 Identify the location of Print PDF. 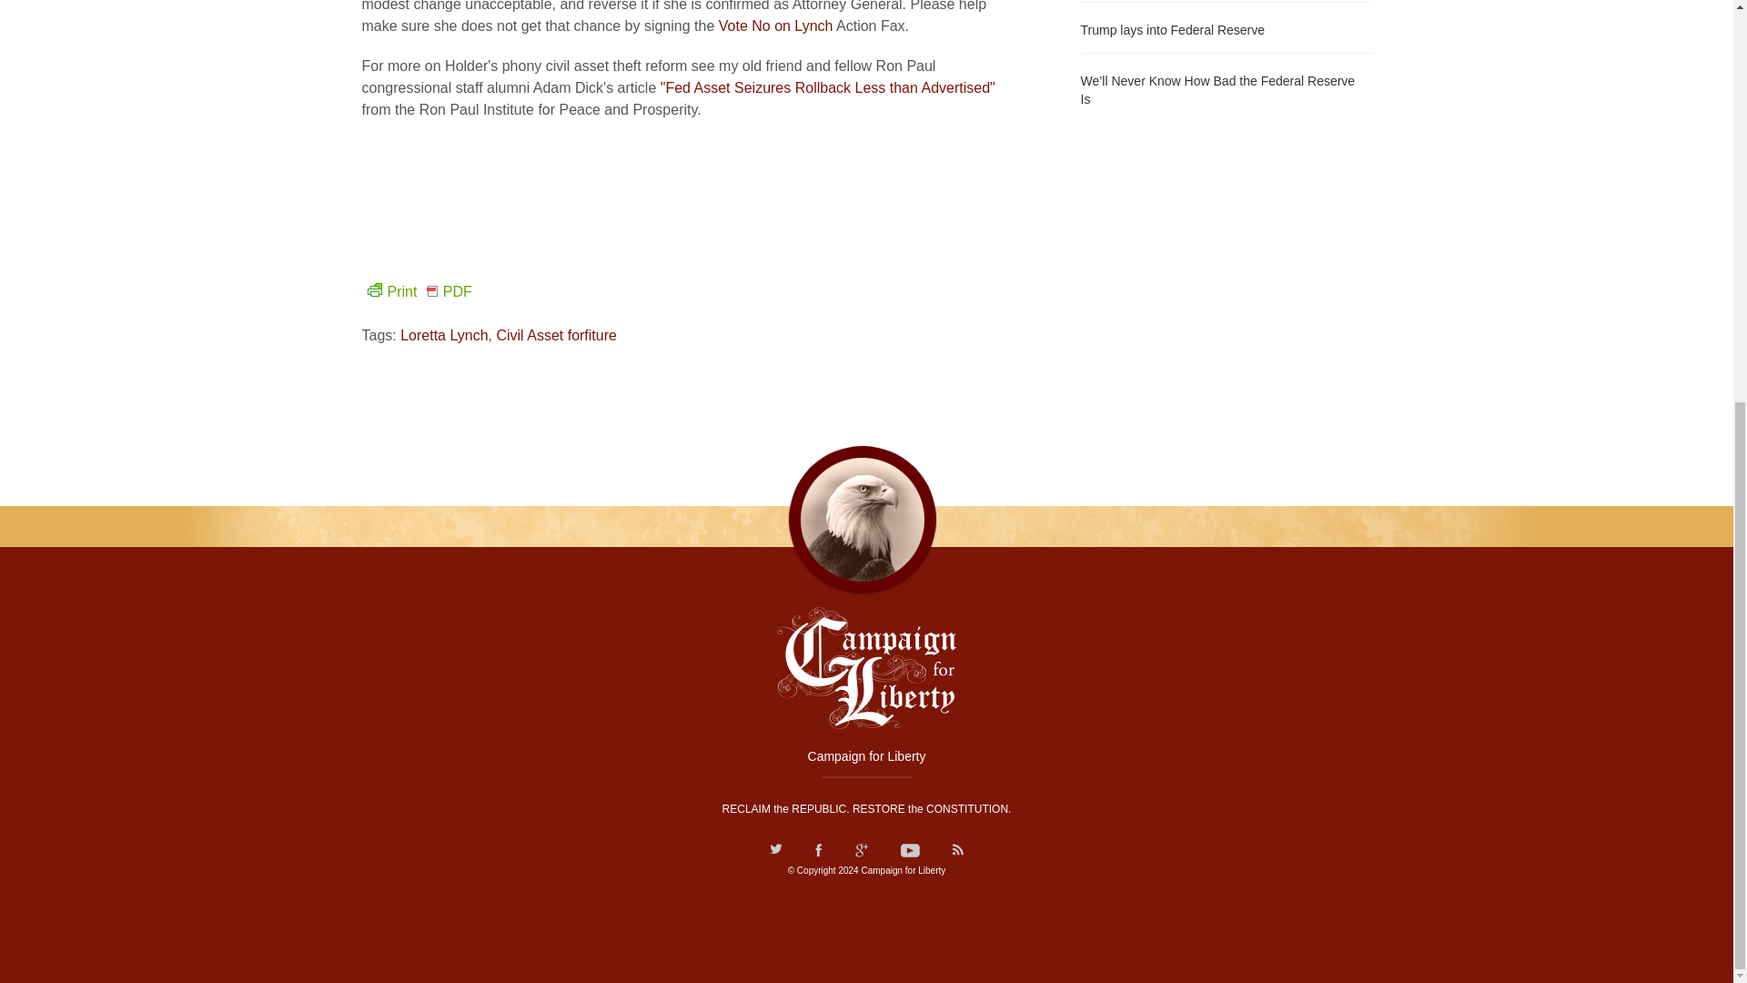
(417, 291).